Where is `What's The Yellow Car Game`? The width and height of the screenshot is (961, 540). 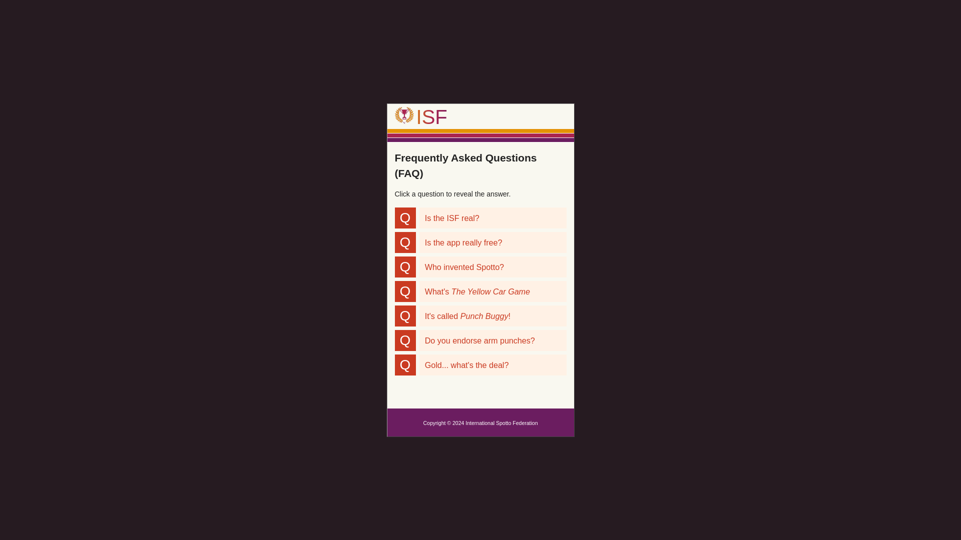
What's The Yellow Car Game is located at coordinates (493, 291).